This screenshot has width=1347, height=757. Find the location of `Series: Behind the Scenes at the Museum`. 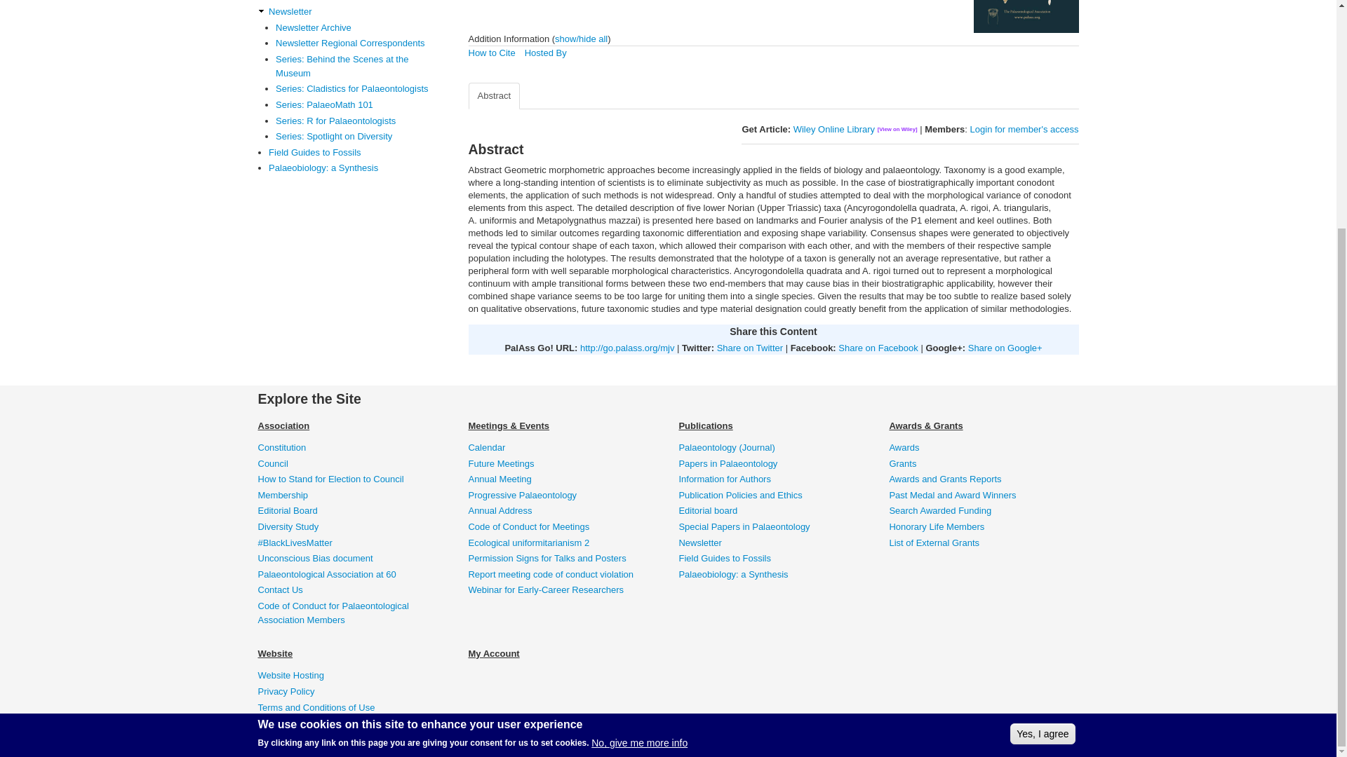

Series: Behind the Scenes at the Museum is located at coordinates (356, 66).